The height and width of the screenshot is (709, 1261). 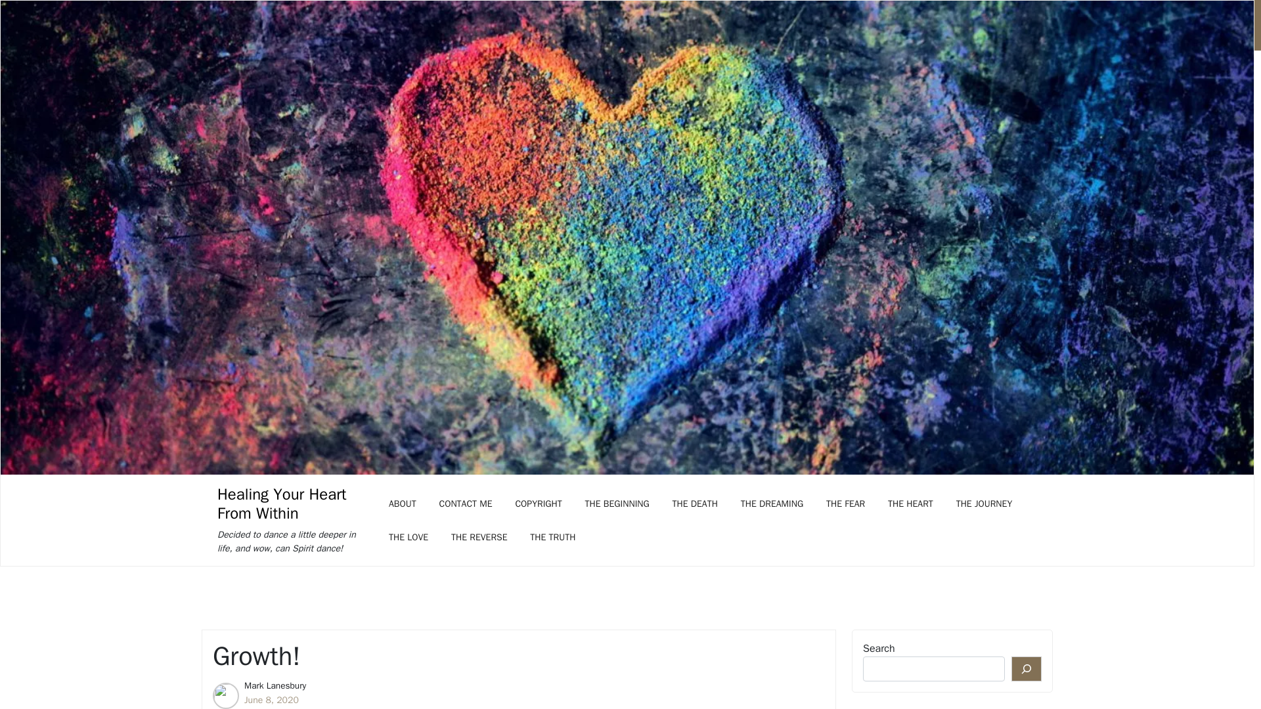 I want to click on June 8, 2020, so click(x=272, y=700).